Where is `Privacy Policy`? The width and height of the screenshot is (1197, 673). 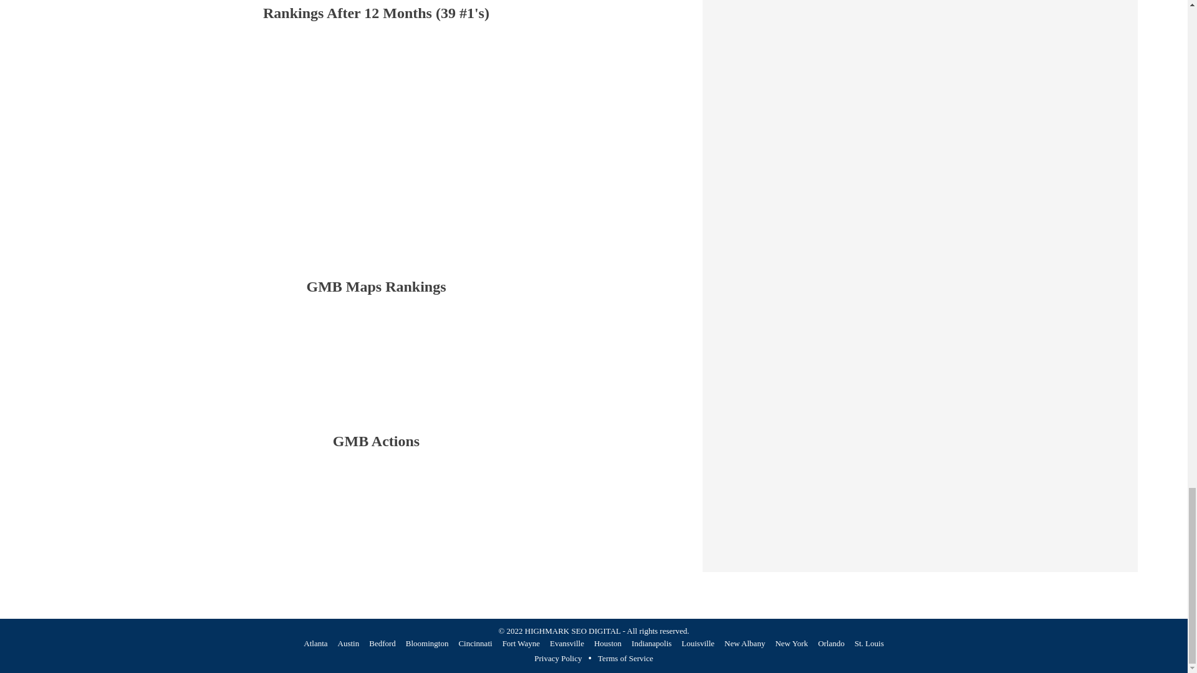
Privacy Policy is located at coordinates (557, 659).